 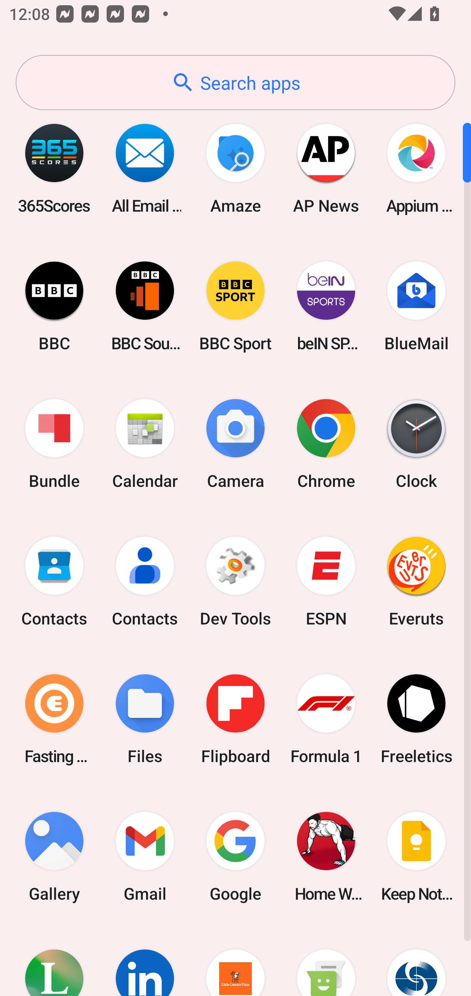 What do you see at coordinates (416, 856) in the screenshot?
I see `Keep Notes` at bounding box center [416, 856].